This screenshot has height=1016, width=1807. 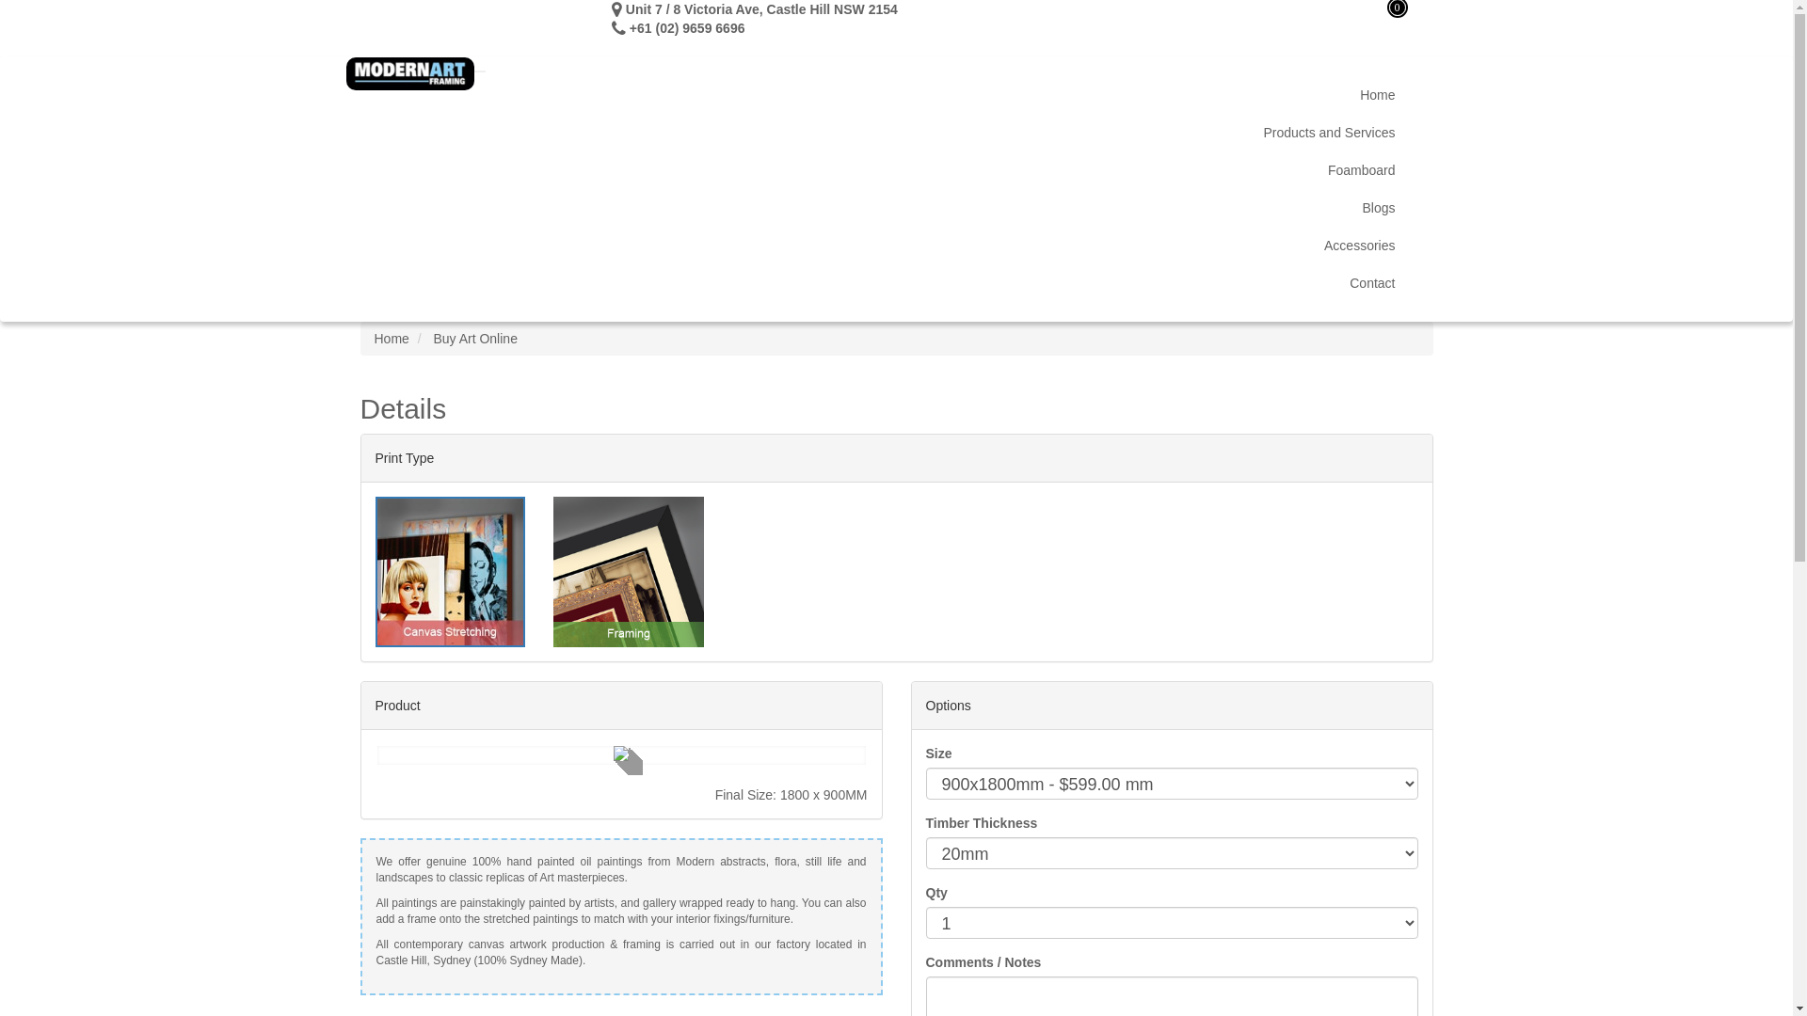 What do you see at coordinates (779, 28) in the screenshot?
I see `Rizki Sadig` at bounding box center [779, 28].